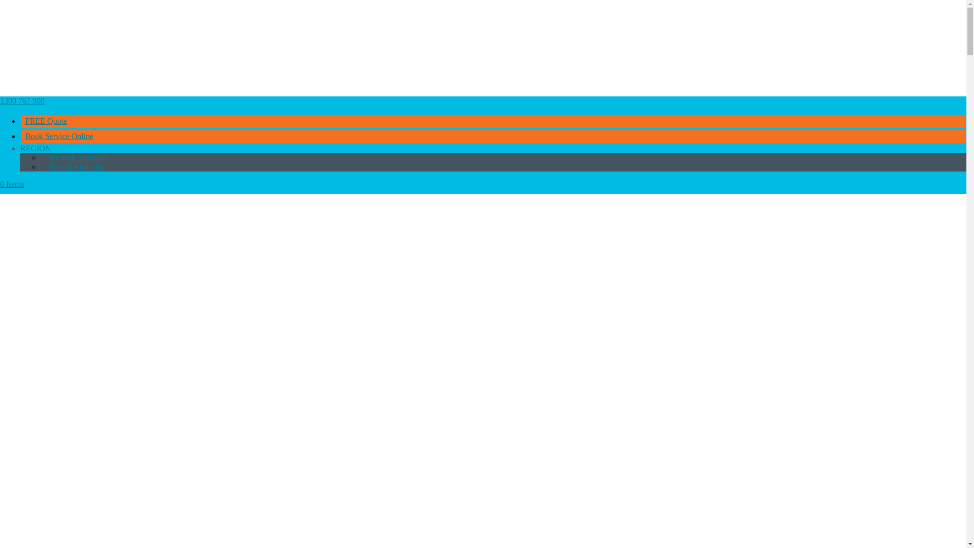 The image size is (974, 548). Describe the element at coordinates (46, 121) in the screenshot. I see `FREE Quote` at that location.